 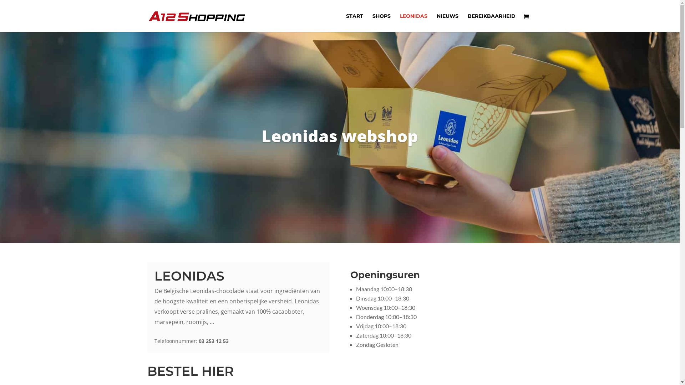 What do you see at coordinates (447, 23) in the screenshot?
I see `NIEUWS` at bounding box center [447, 23].